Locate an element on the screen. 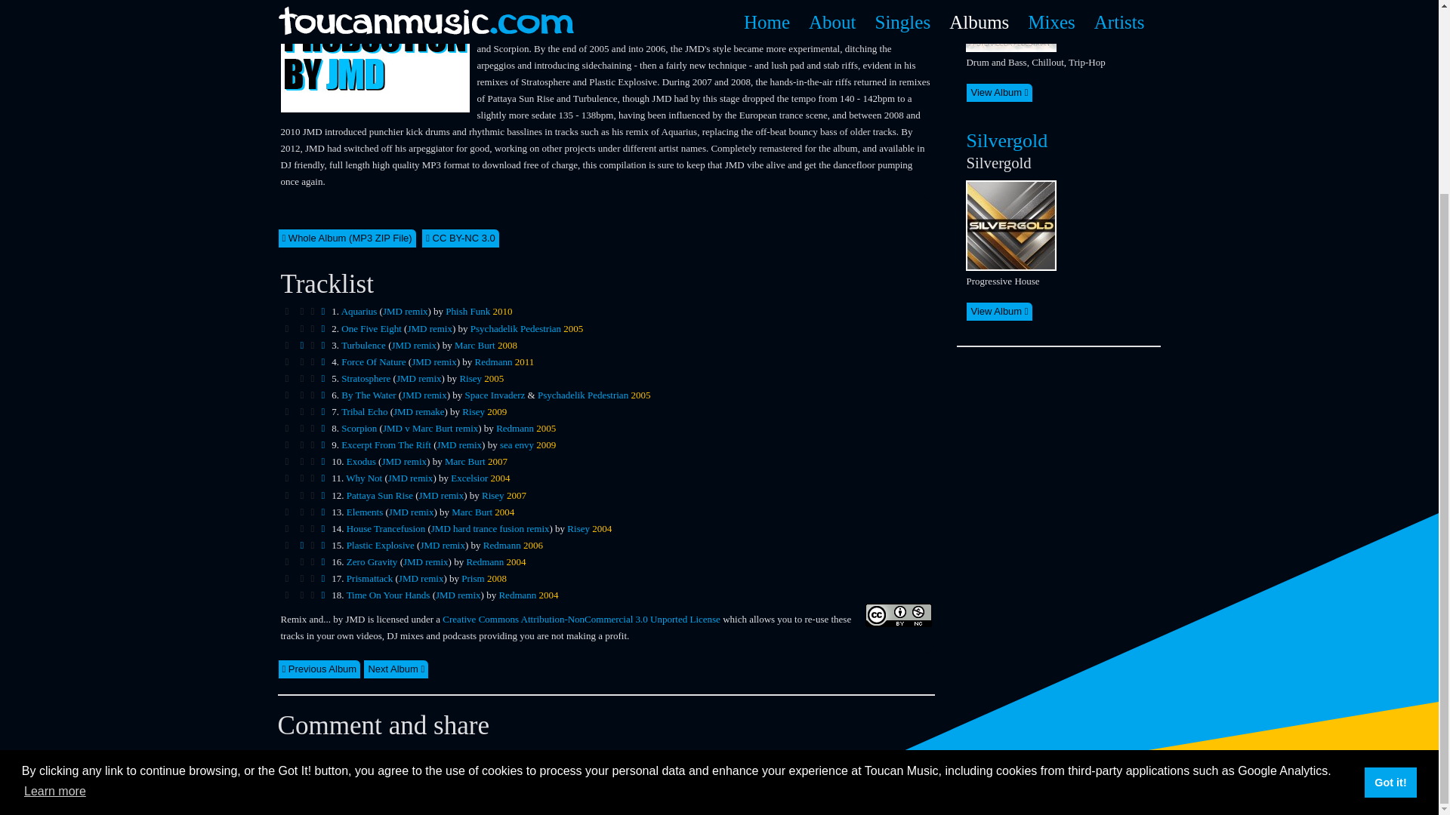  JMD remix is located at coordinates (430, 328).